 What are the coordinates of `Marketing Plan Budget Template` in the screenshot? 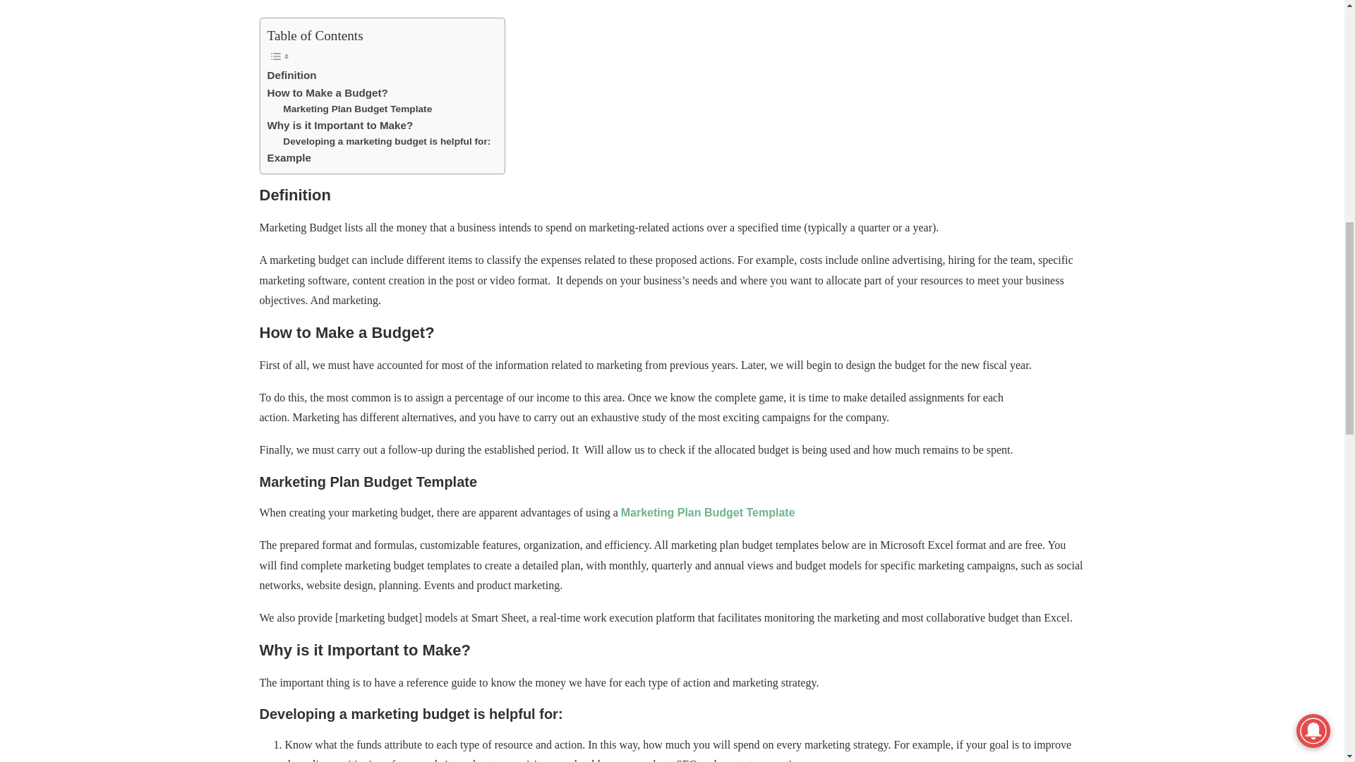 It's located at (357, 109).